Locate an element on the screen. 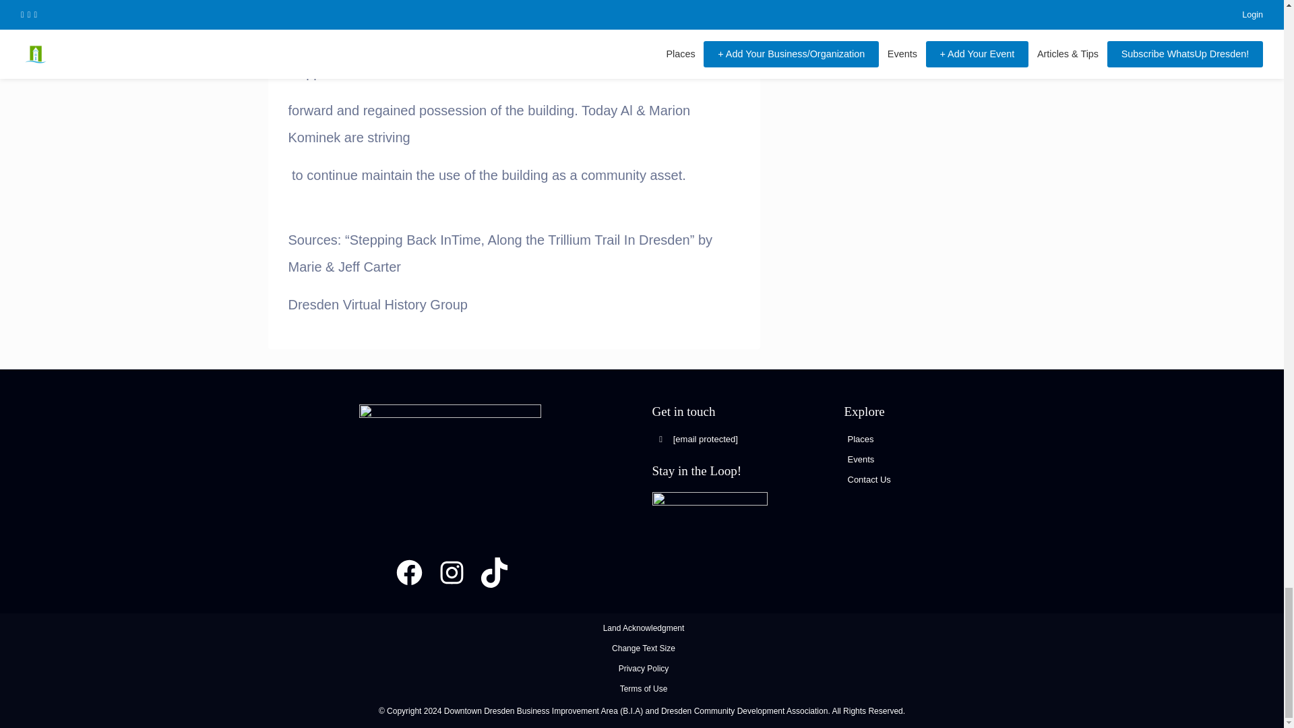 This screenshot has height=728, width=1294. TikTok is located at coordinates (493, 572).